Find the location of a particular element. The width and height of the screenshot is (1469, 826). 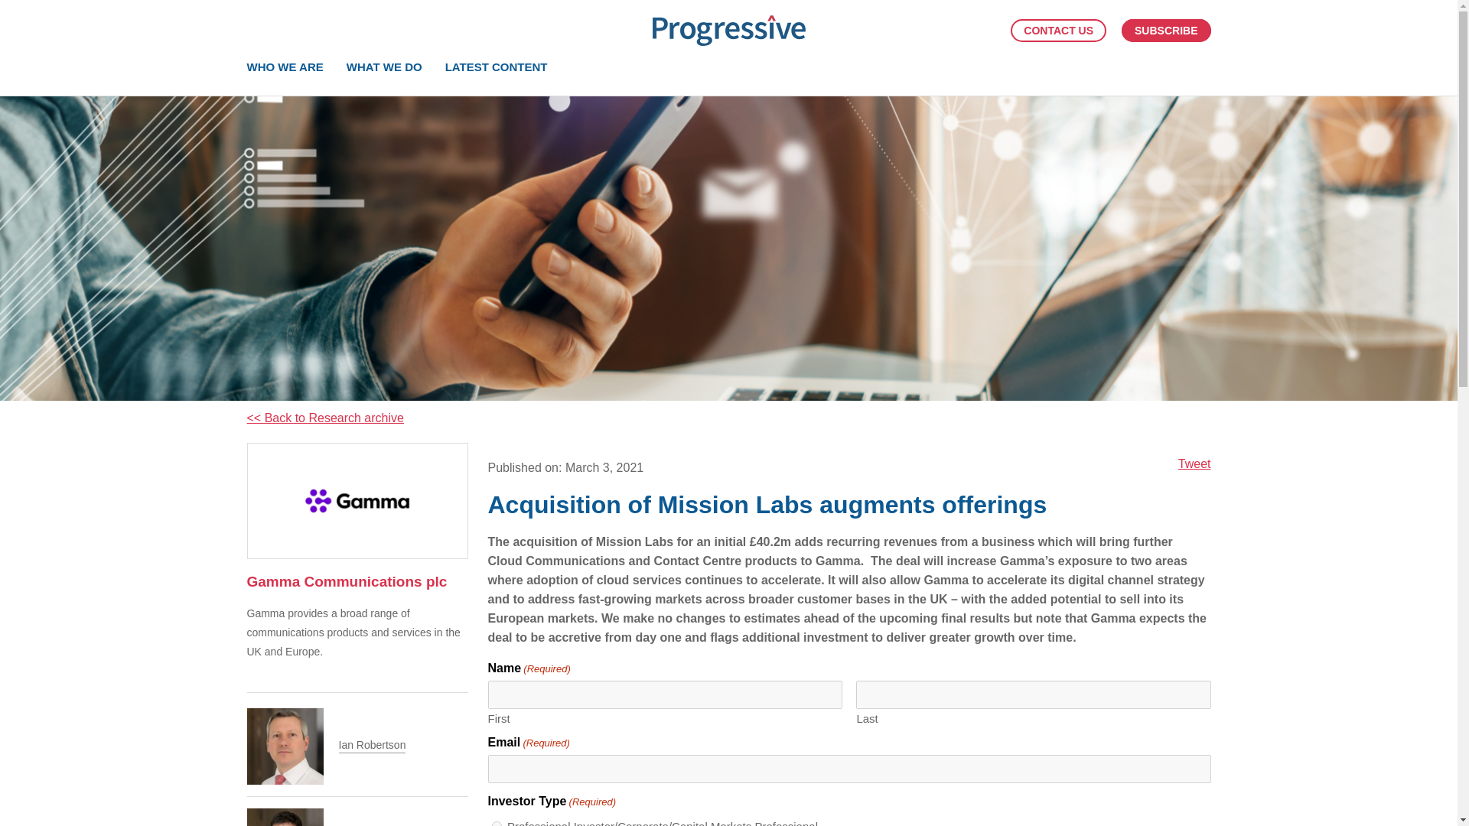

WHAT WE DO is located at coordinates (384, 67).